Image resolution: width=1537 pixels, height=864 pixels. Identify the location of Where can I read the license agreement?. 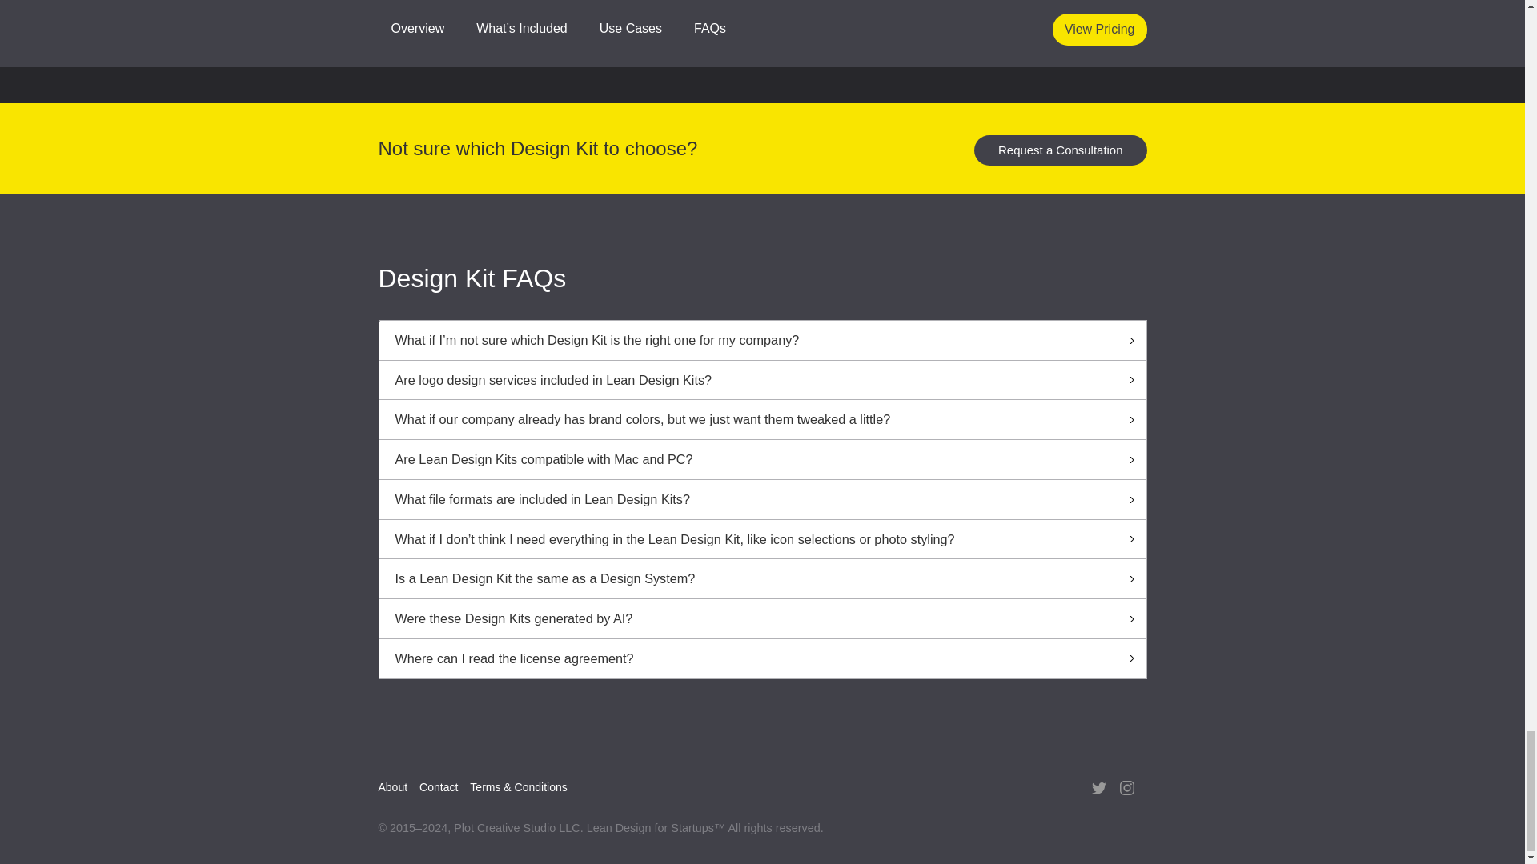
(763, 658).